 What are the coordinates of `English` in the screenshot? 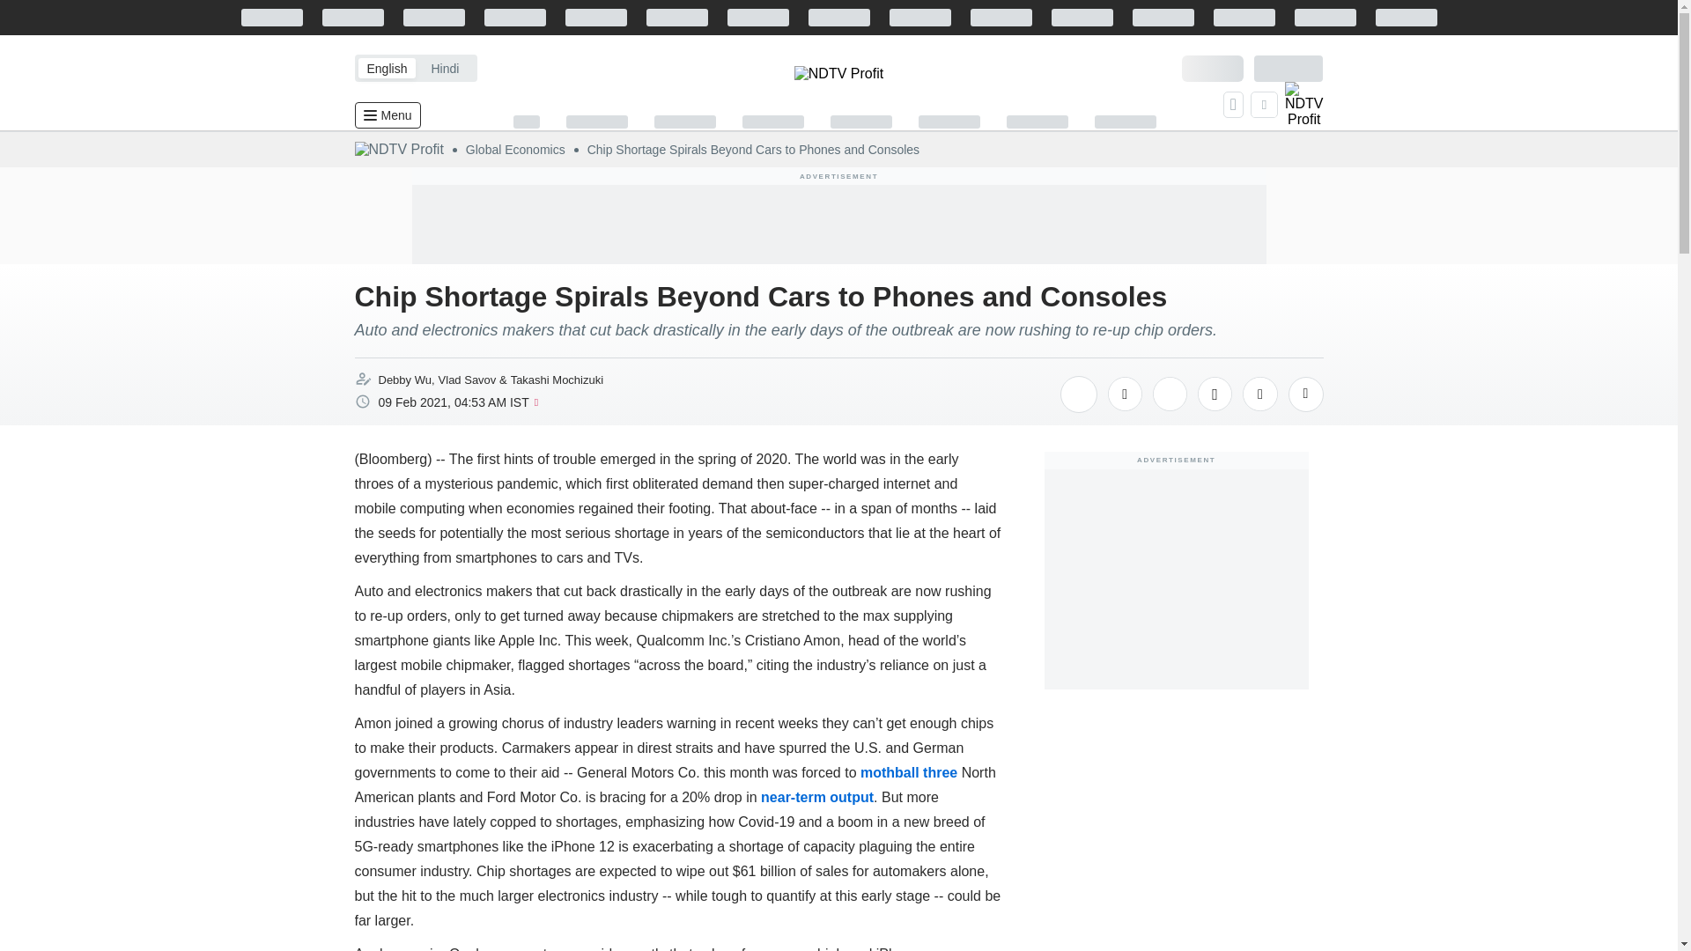 It's located at (386, 67).